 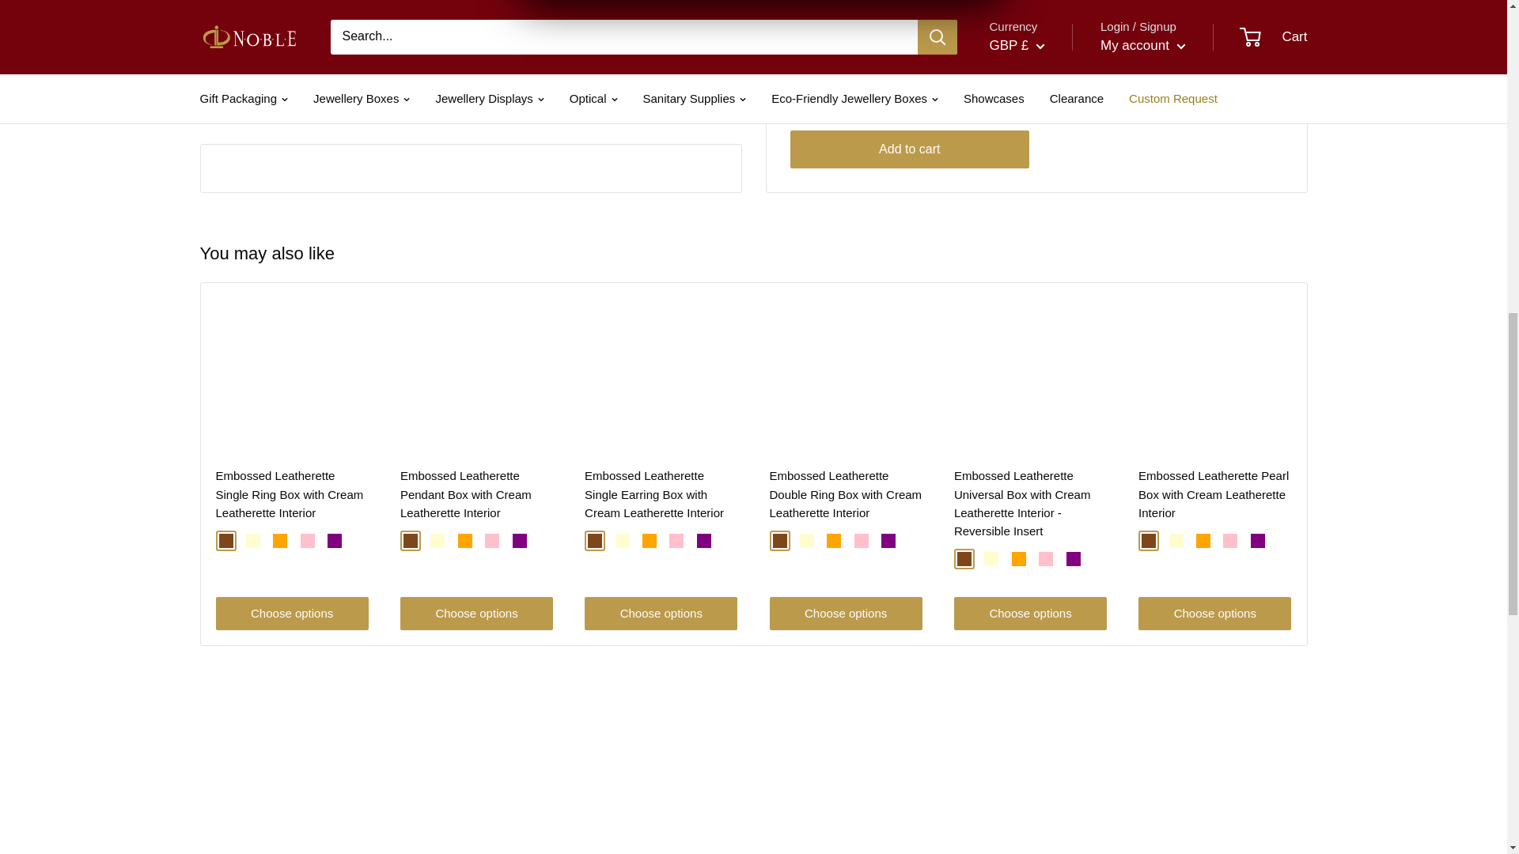 I want to click on Pink, so click(x=861, y=541).